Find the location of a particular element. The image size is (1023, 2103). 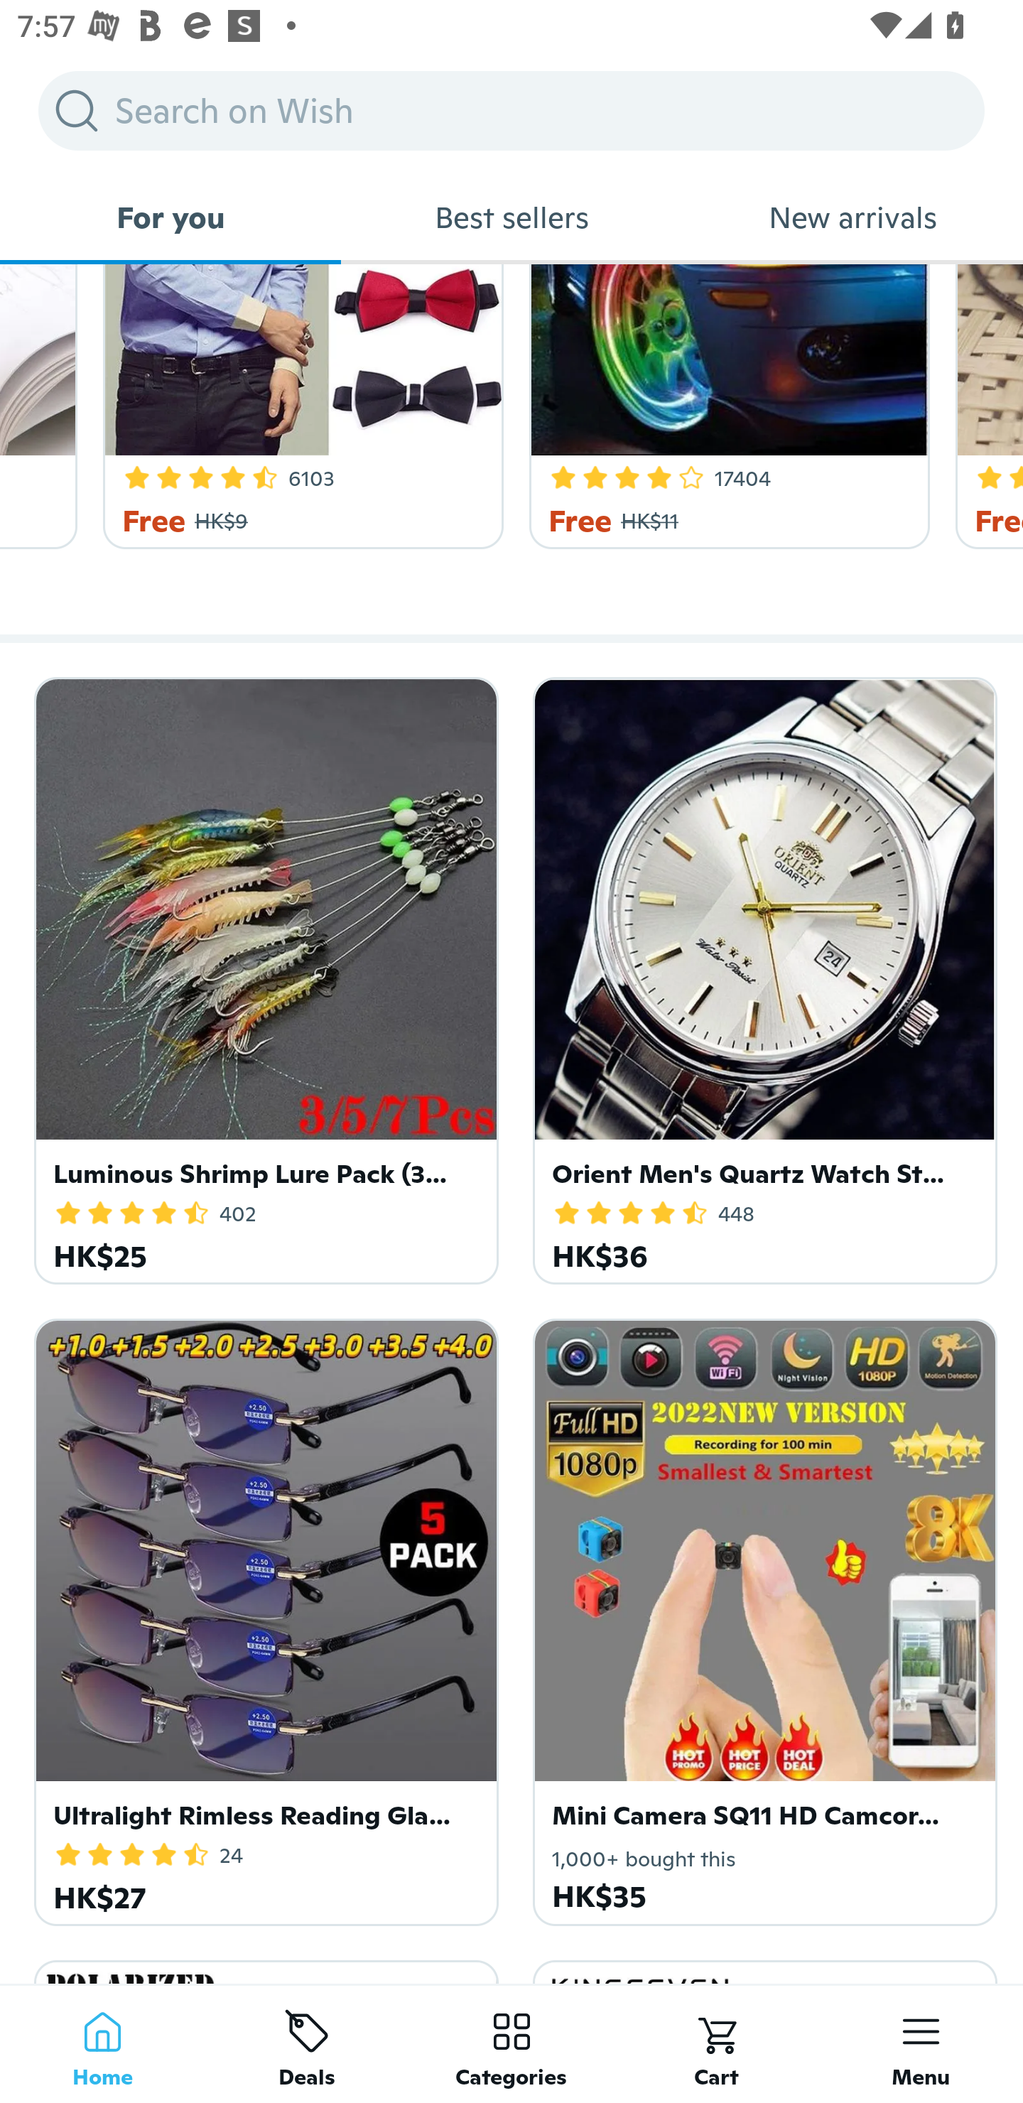

Search on Wish is located at coordinates (511, 110).